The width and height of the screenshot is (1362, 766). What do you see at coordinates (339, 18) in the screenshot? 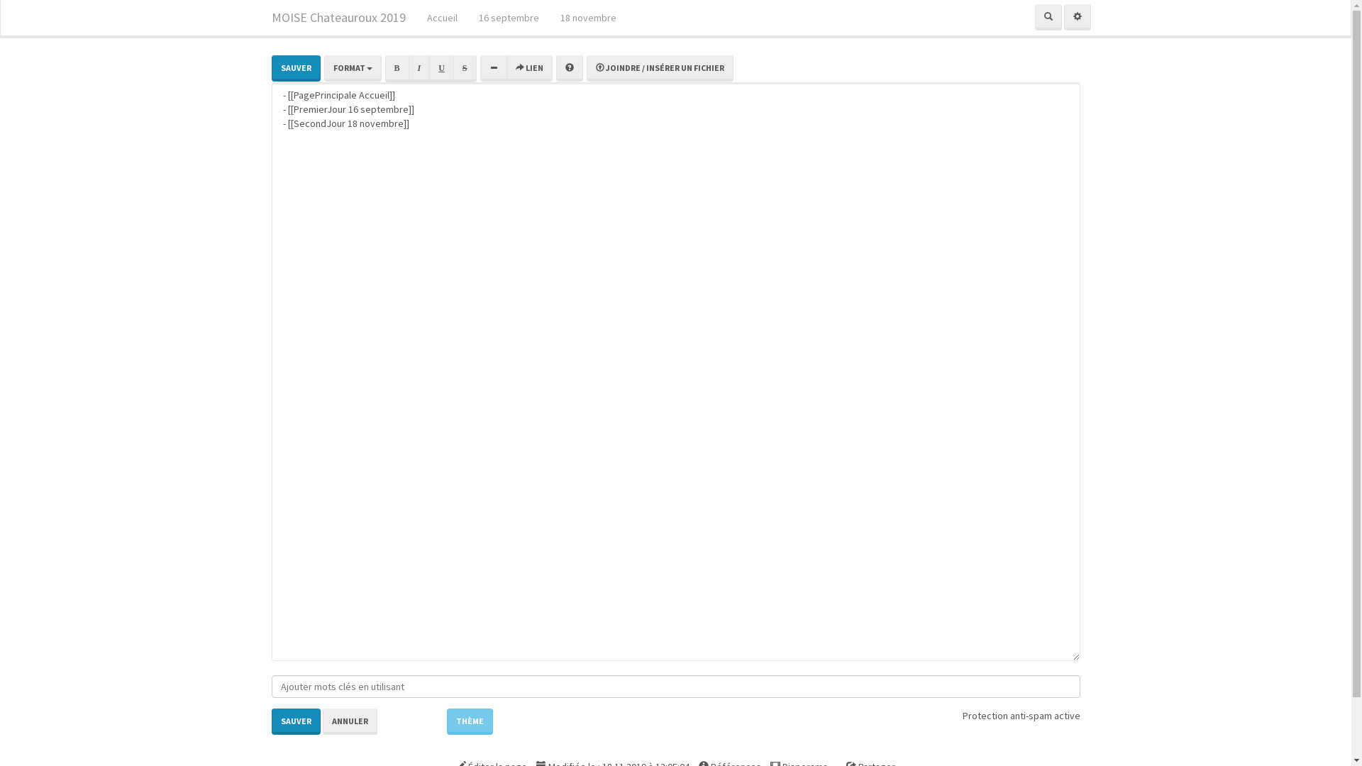
I see `MOISE Chateauroux 2019` at bounding box center [339, 18].